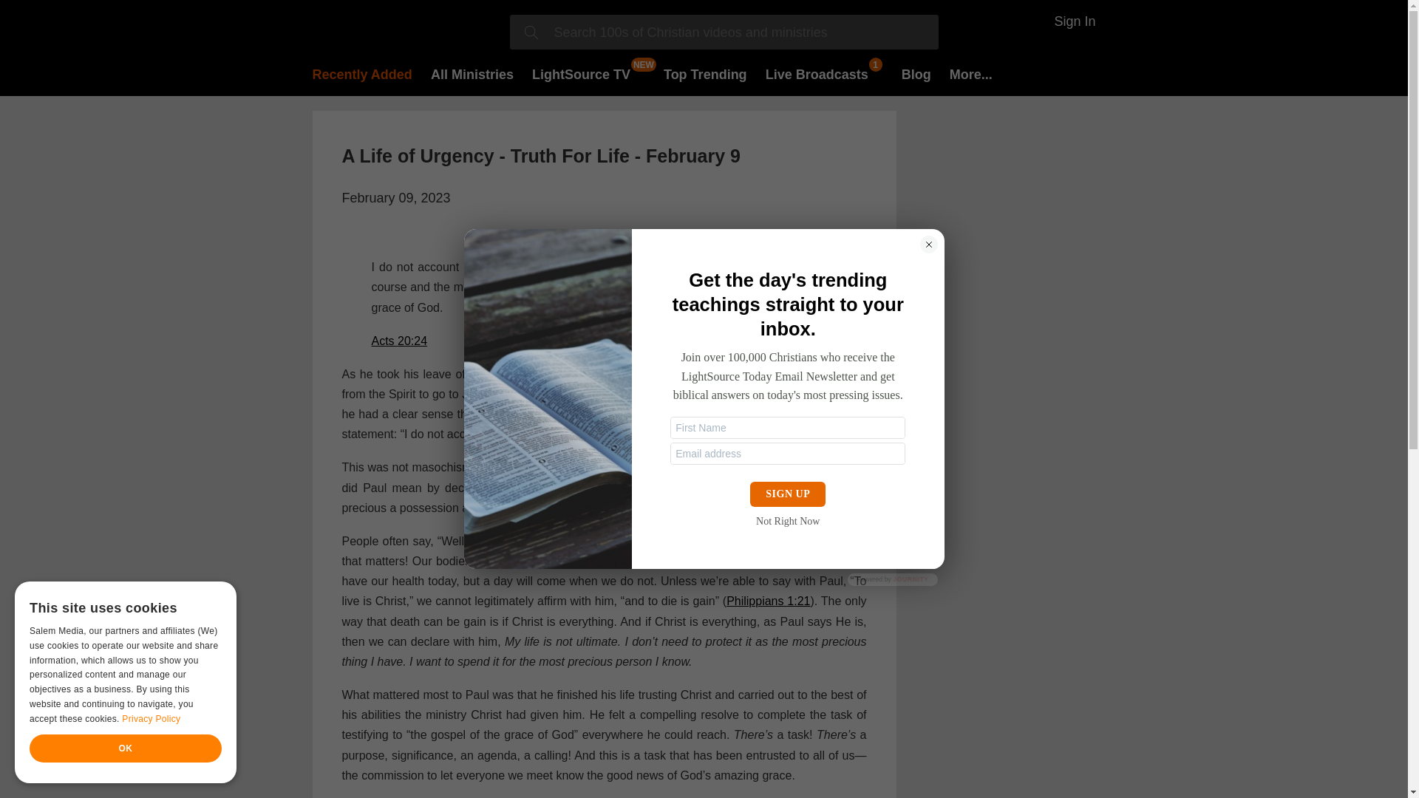 Image resolution: width=1419 pixels, height=798 pixels. I want to click on All Ministries, so click(472, 74).